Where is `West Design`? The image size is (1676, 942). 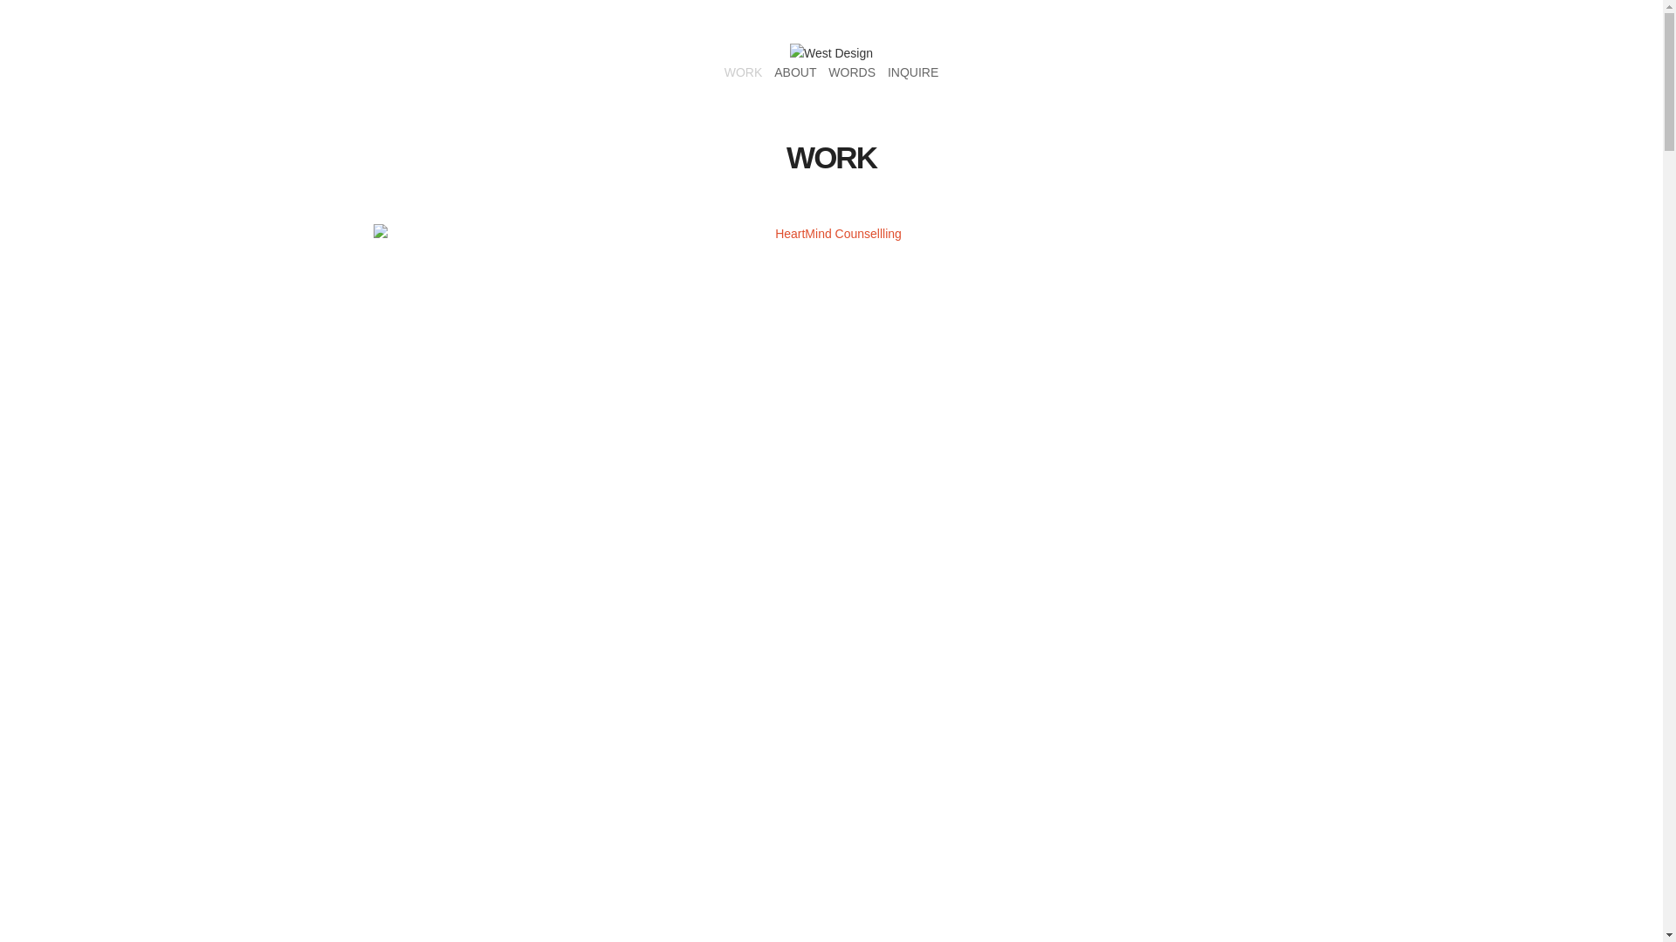
West Design is located at coordinates (831, 53).